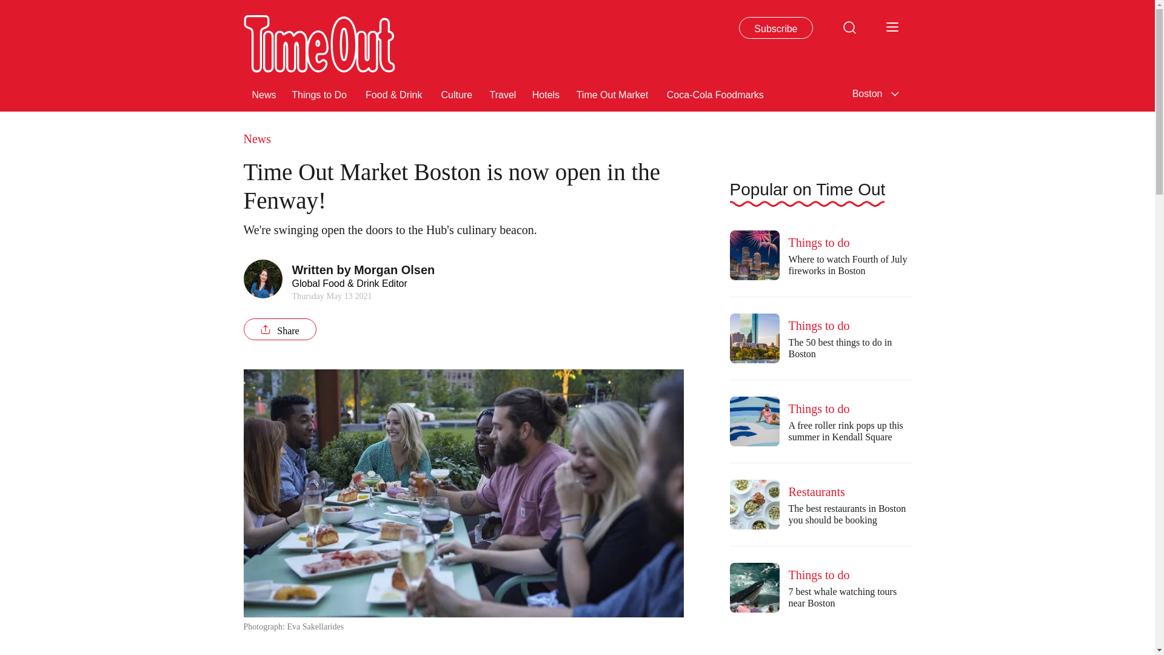 The height and width of the screenshot is (655, 1164). Describe the element at coordinates (754, 338) in the screenshot. I see `The 50 best things to do in Boston` at that location.